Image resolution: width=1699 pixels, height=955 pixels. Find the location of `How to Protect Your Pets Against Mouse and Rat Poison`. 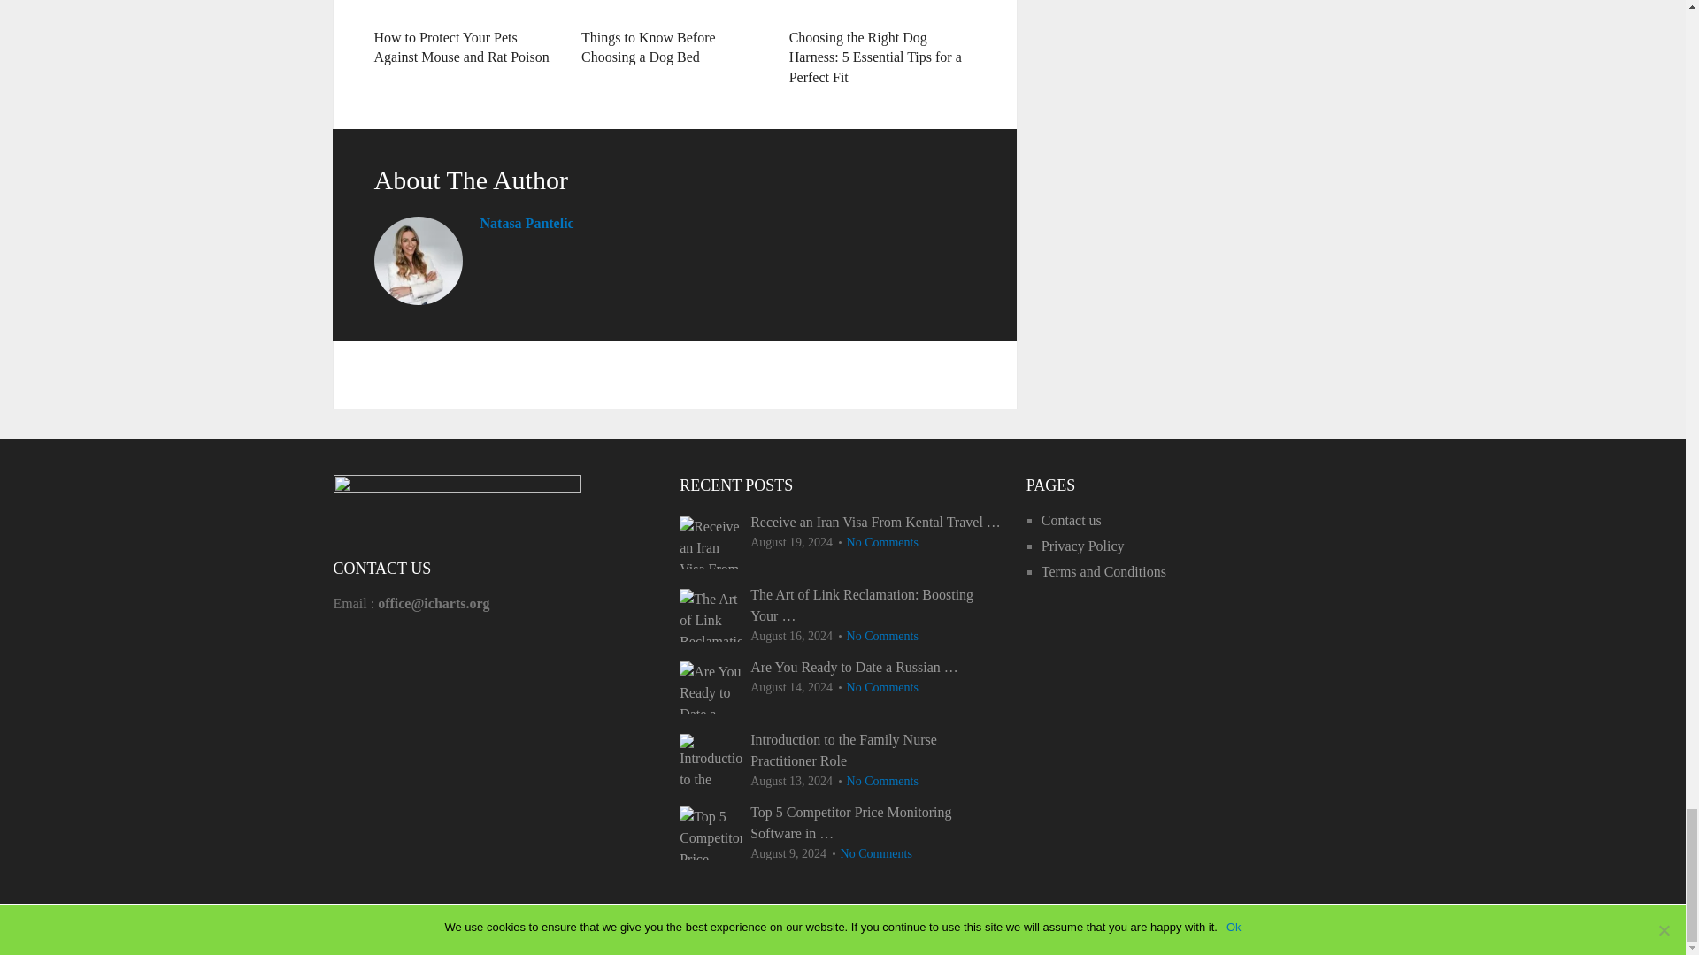

How to Protect Your Pets Against Mouse and Rat Poison is located at coordinates (467, 9).